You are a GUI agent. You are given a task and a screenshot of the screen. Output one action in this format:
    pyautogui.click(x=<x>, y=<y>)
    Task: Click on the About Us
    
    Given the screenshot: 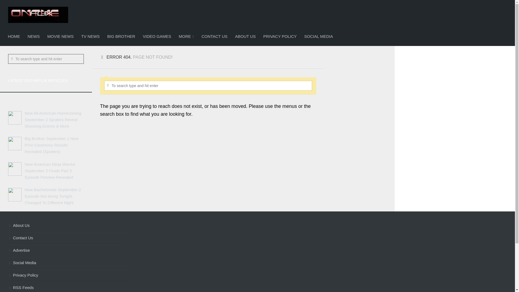 What is the action you would take?
    pyautogui.click(x=67, y=225)
    